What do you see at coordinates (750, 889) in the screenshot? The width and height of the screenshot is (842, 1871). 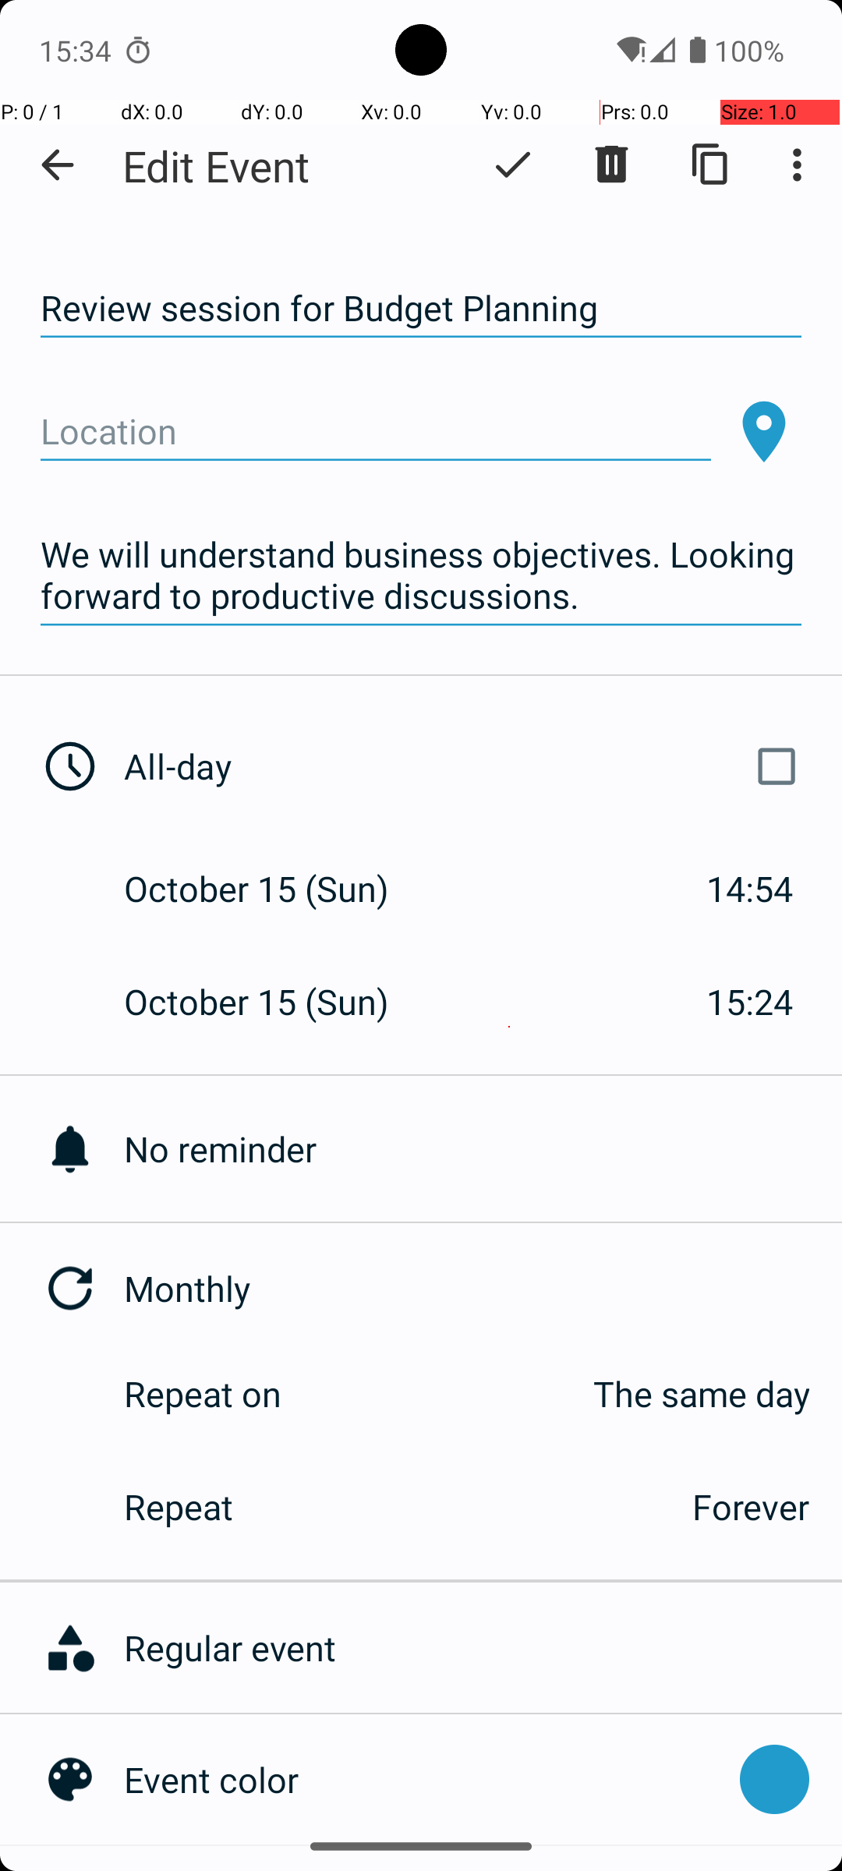 I see `14:54` at bounding box center [750, 889].